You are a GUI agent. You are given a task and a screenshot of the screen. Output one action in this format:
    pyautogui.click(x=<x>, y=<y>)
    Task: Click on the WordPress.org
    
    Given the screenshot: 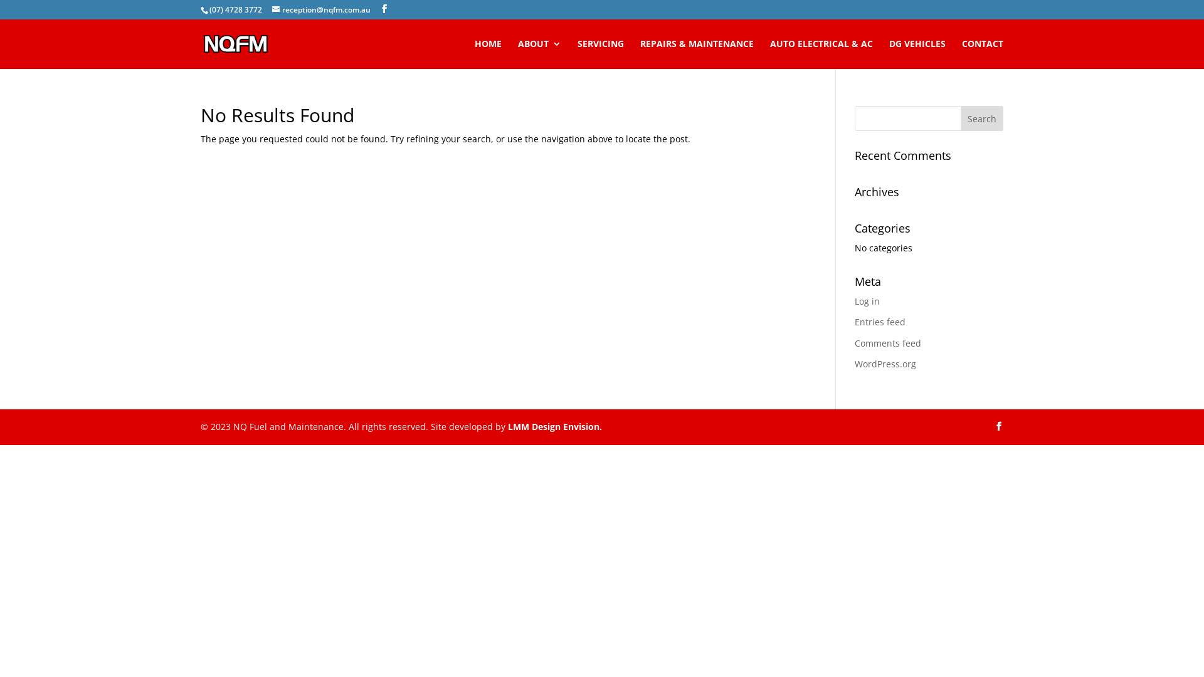 What is the action you would take?
    pyautogui.click(x=885, y=364)
    